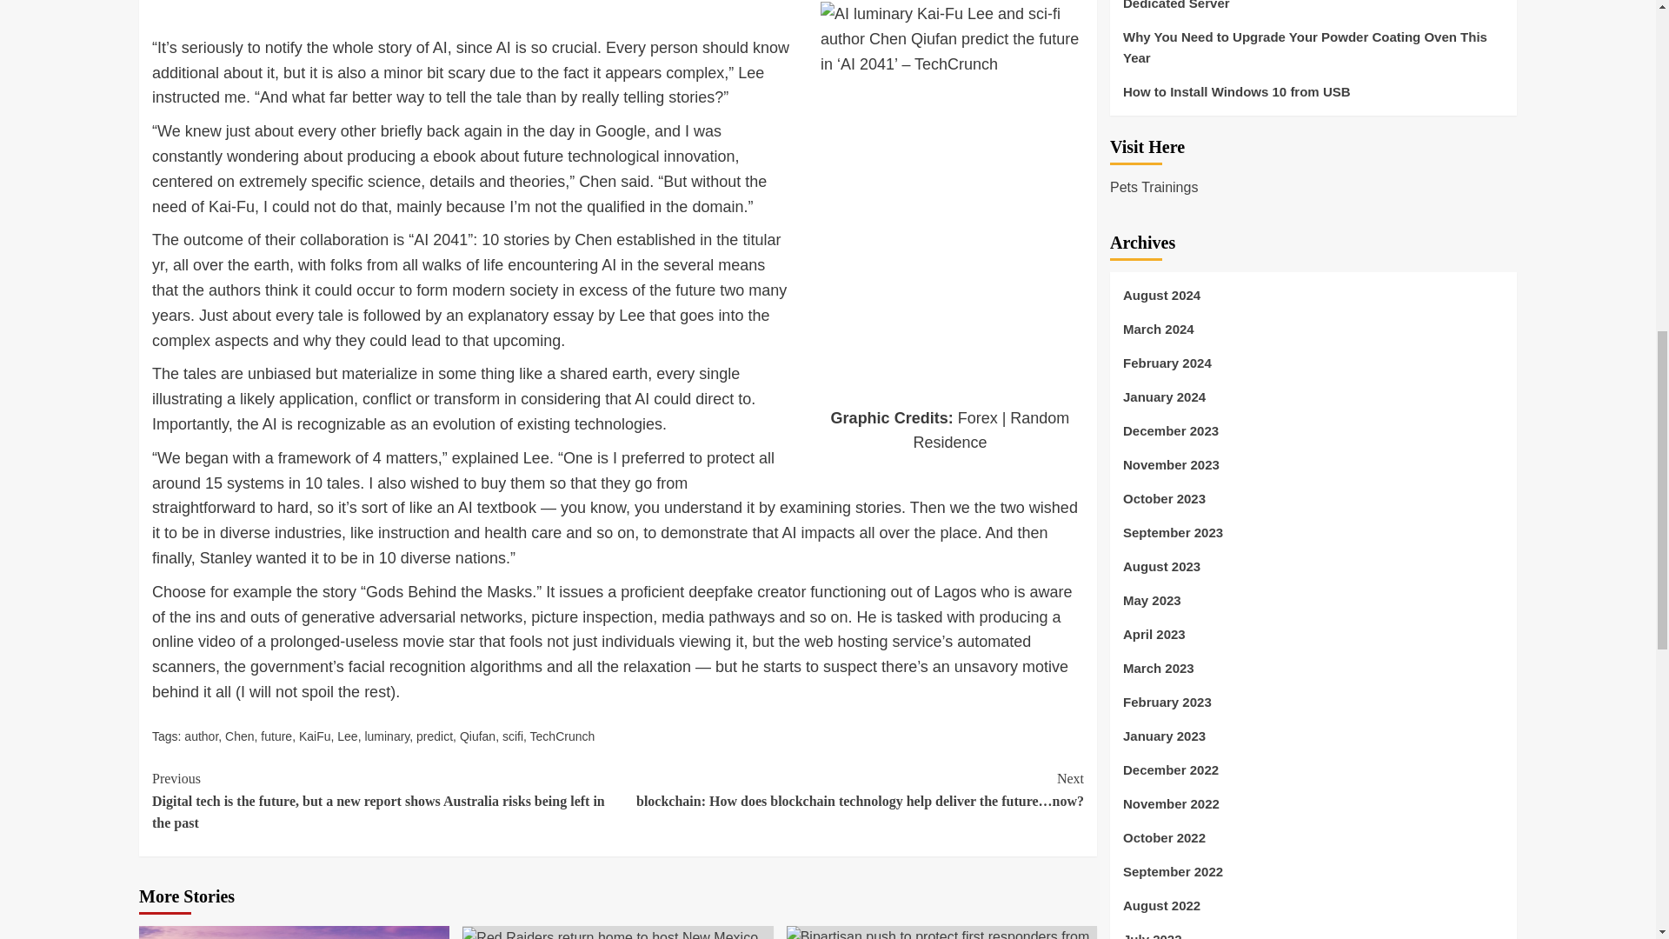 This screenshot has height=939, width=1669. What do you see at coordinates (276, 736) in the screenshot?
I see `future` at bounding box center [276, 736].